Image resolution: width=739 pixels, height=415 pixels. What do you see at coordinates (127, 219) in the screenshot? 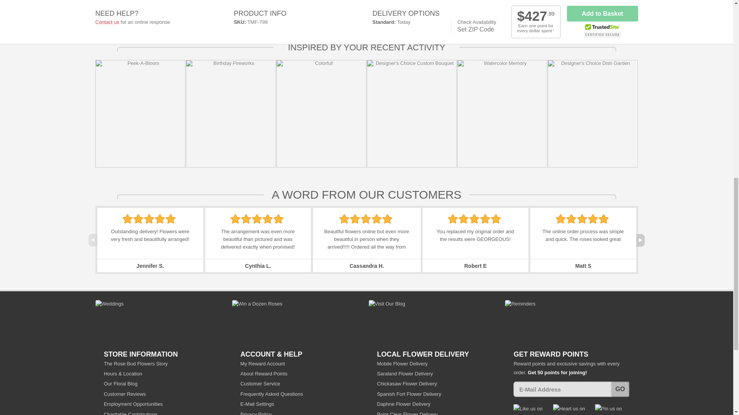
I see `Full Star` at bounding box center [127, 219].